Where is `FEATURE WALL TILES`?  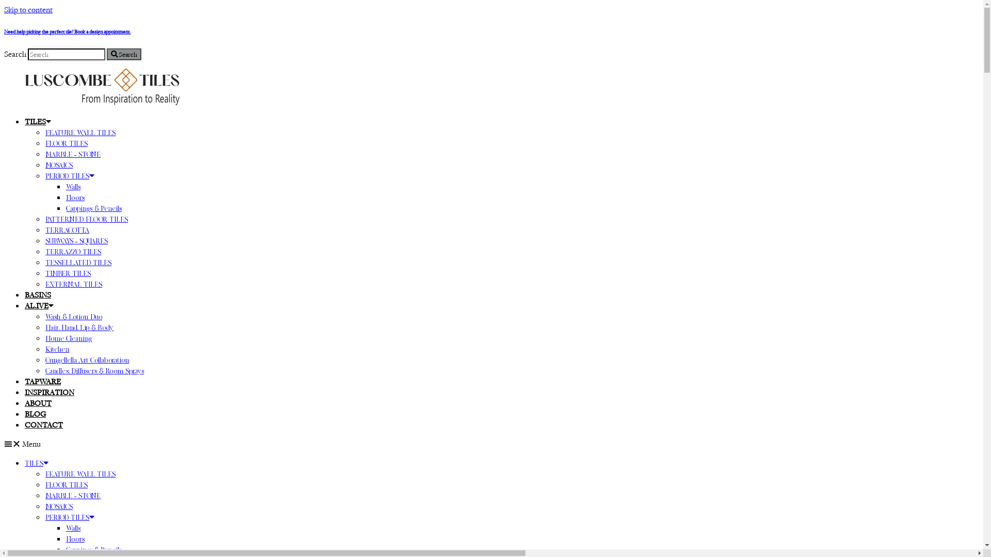 FEATURE WALL TILES is located at coordinates (81, 133).